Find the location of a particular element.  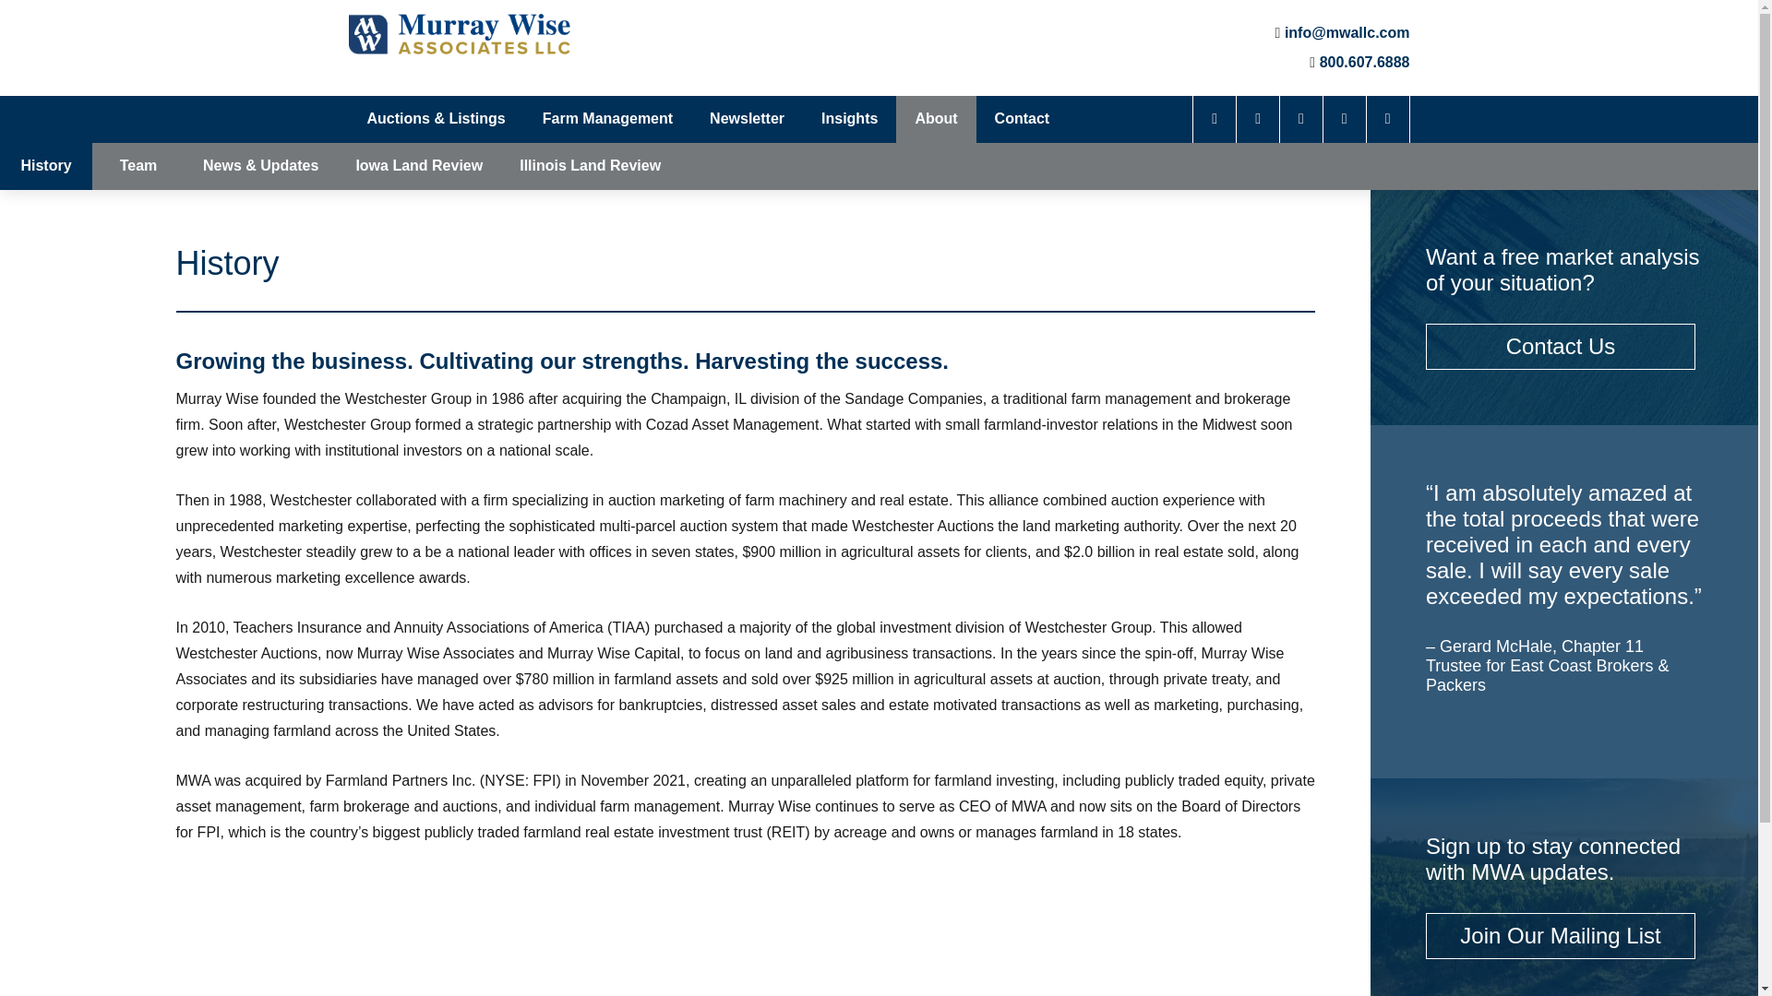

Iowa Land Review is located at coordinates (419, 166).